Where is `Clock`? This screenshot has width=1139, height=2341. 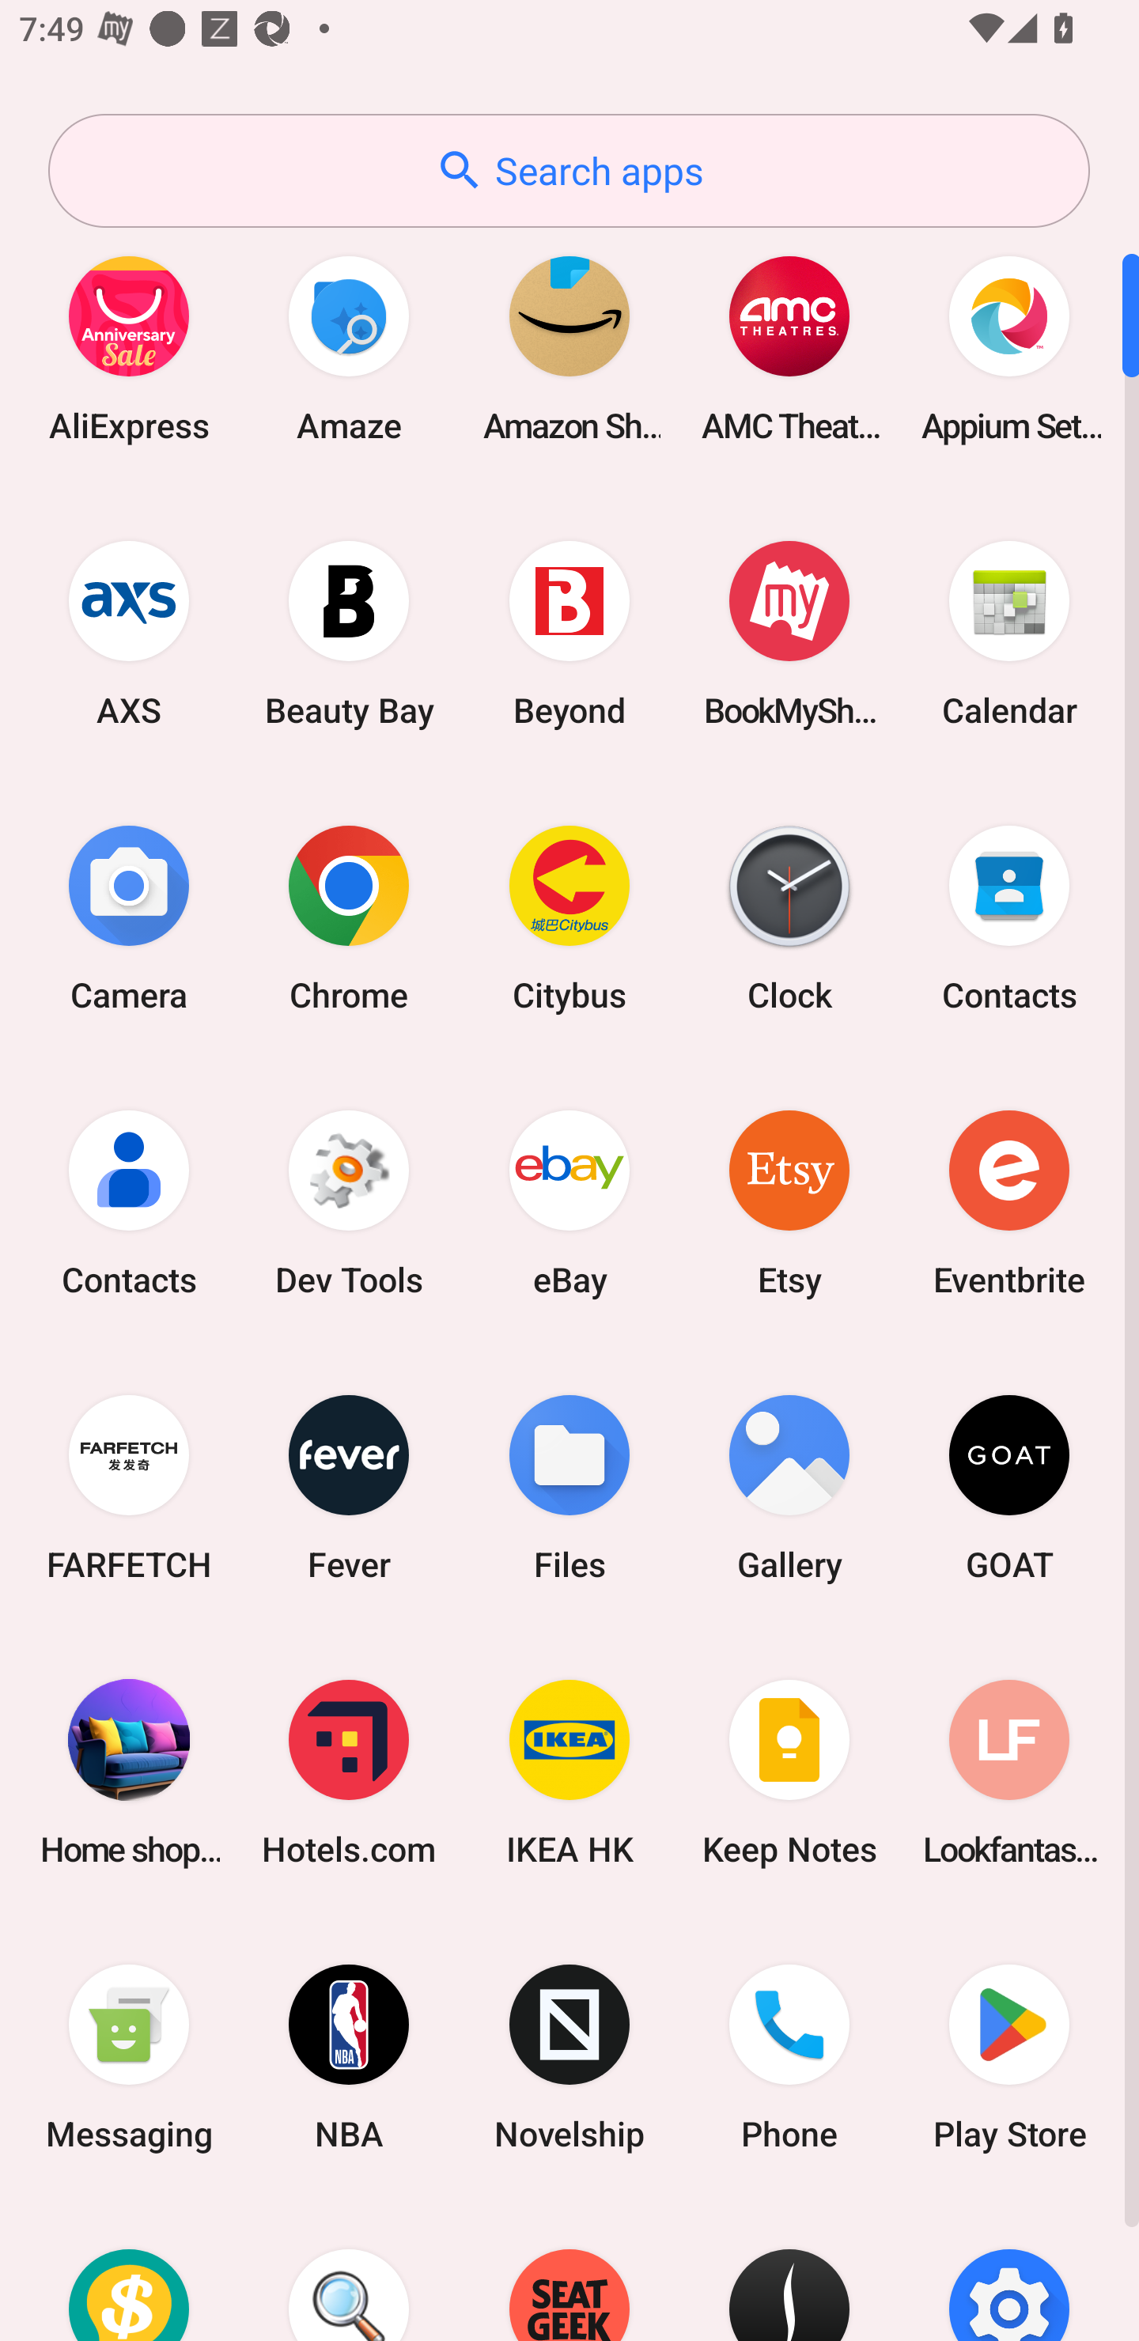
Clock is located at coordinates (789, 917).